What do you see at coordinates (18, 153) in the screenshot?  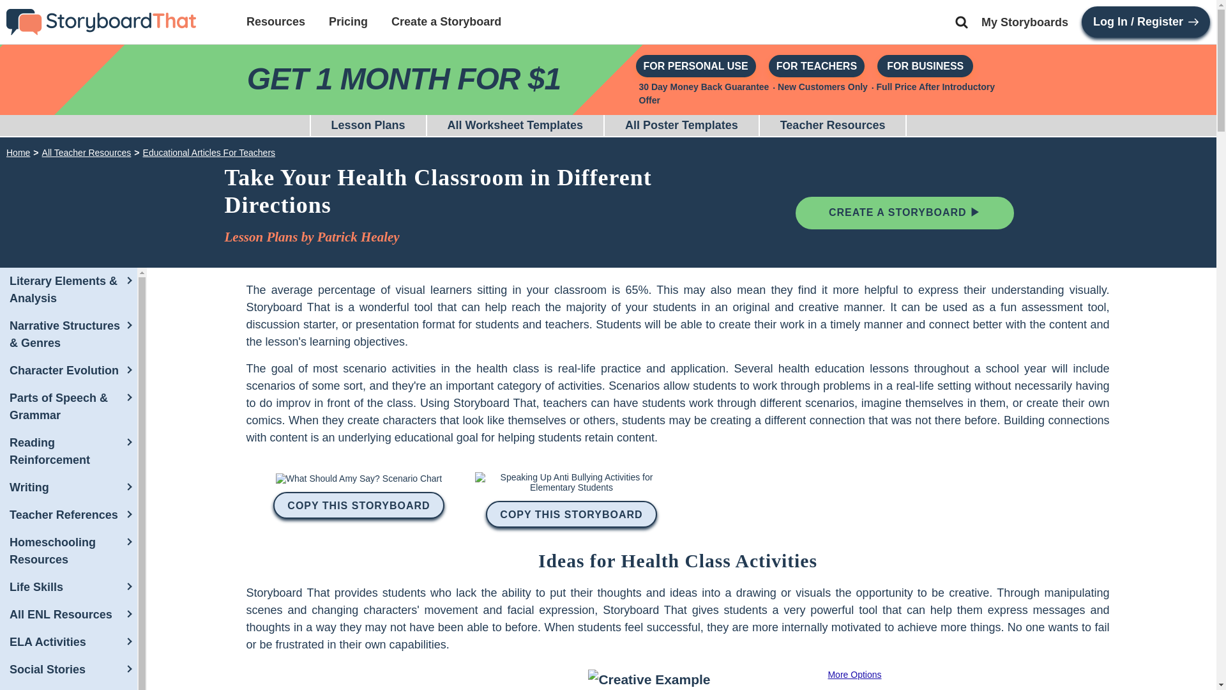 I see `Home` at bounding box center [18, 153].